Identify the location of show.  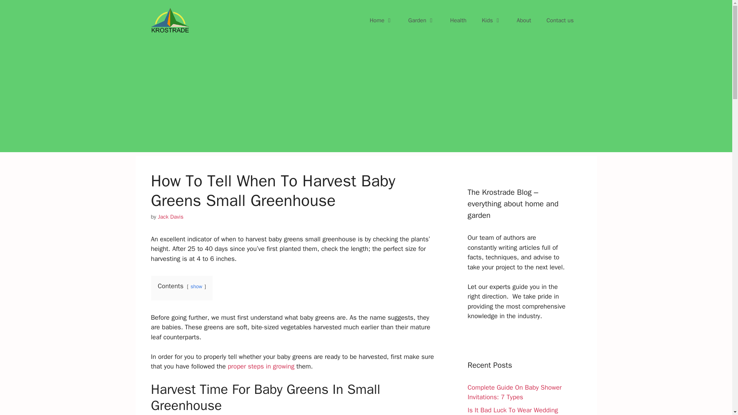
(196, 286).